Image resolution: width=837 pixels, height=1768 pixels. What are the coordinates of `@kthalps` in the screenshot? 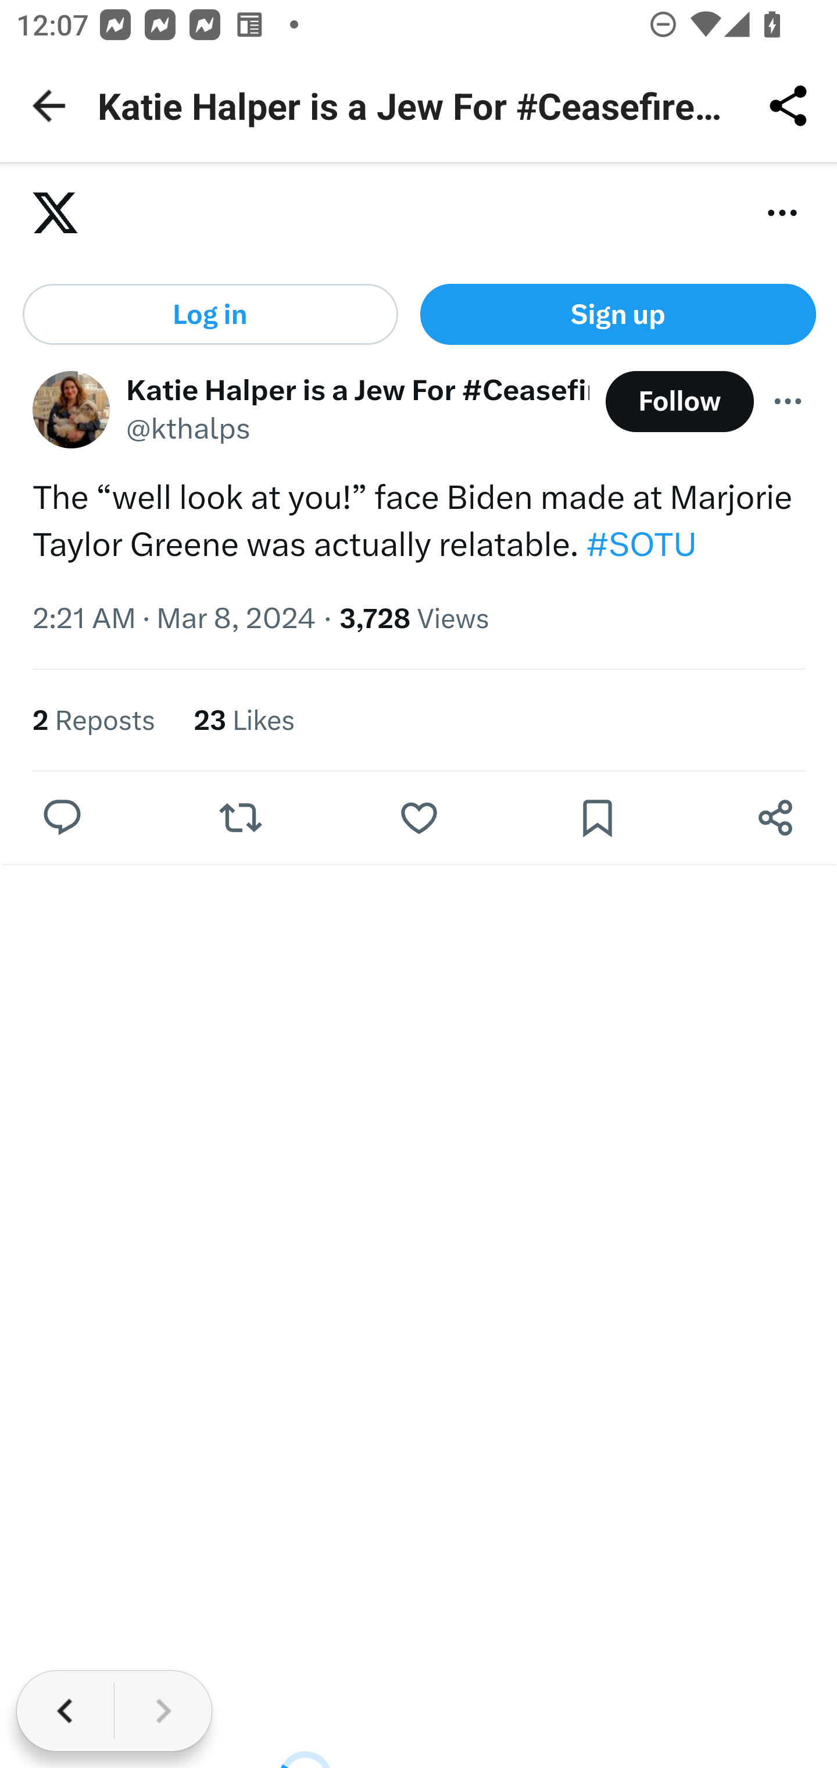 It's located at (189, 432).